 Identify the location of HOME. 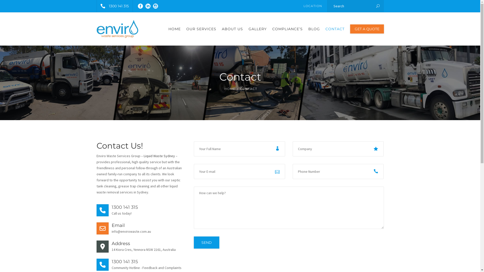
(230, 89).